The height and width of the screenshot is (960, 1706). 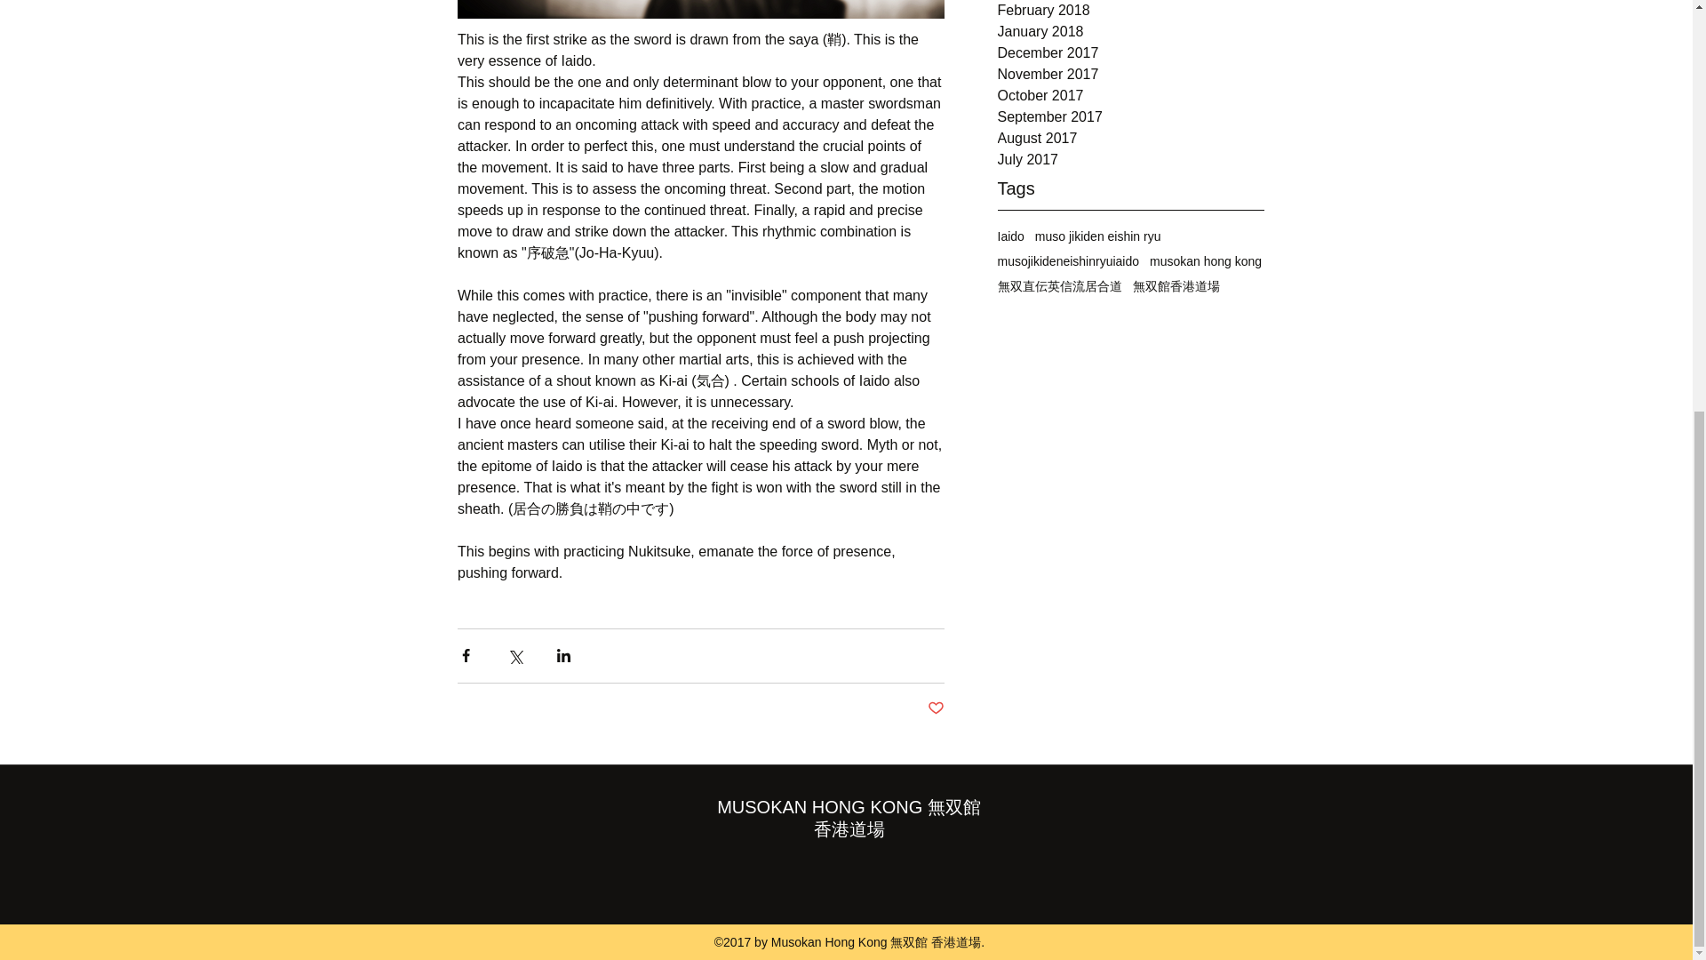 I want to click on July 2017, so click(x=1130, y=160).